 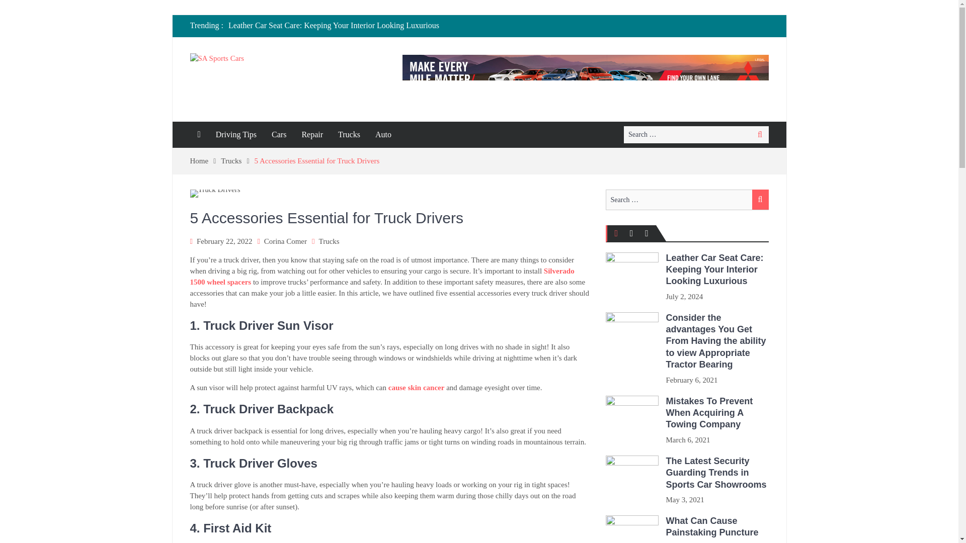 I want to click on Silverado 1500 wheel spacers, so click(x=382, y=276).